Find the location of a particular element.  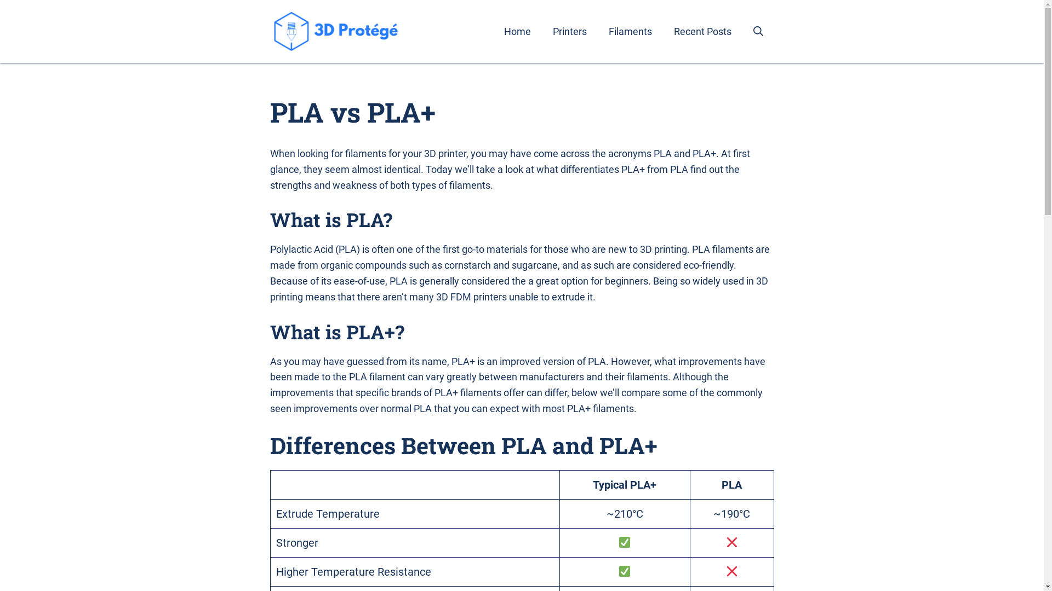

Printers is located at coordinates (569, 32).